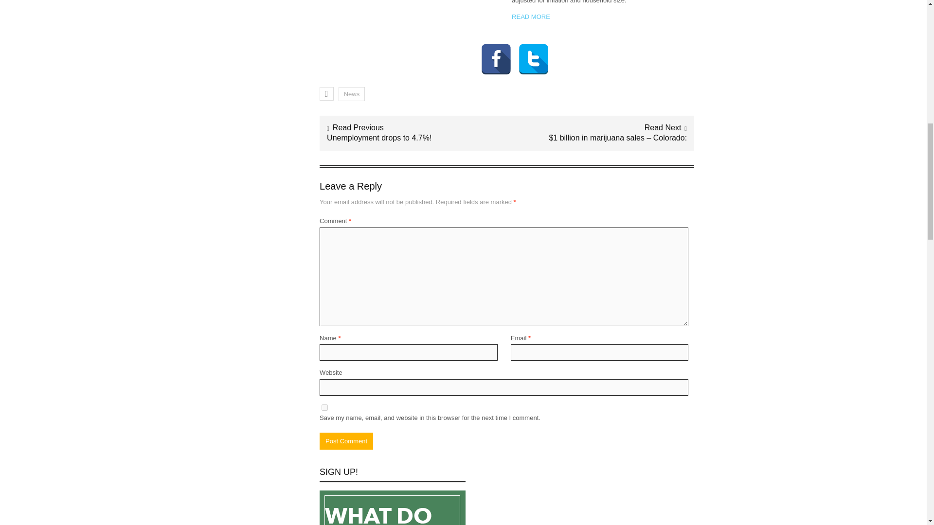  Describe the element at coordinates (496, 46) in the screenshot. I see `Facebook` at that location.